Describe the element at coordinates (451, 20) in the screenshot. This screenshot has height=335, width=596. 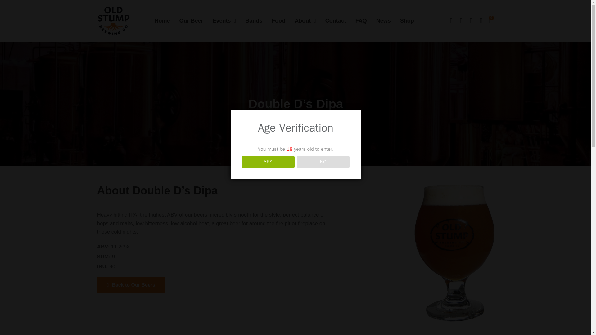
I see `Facebook-f` at that location.